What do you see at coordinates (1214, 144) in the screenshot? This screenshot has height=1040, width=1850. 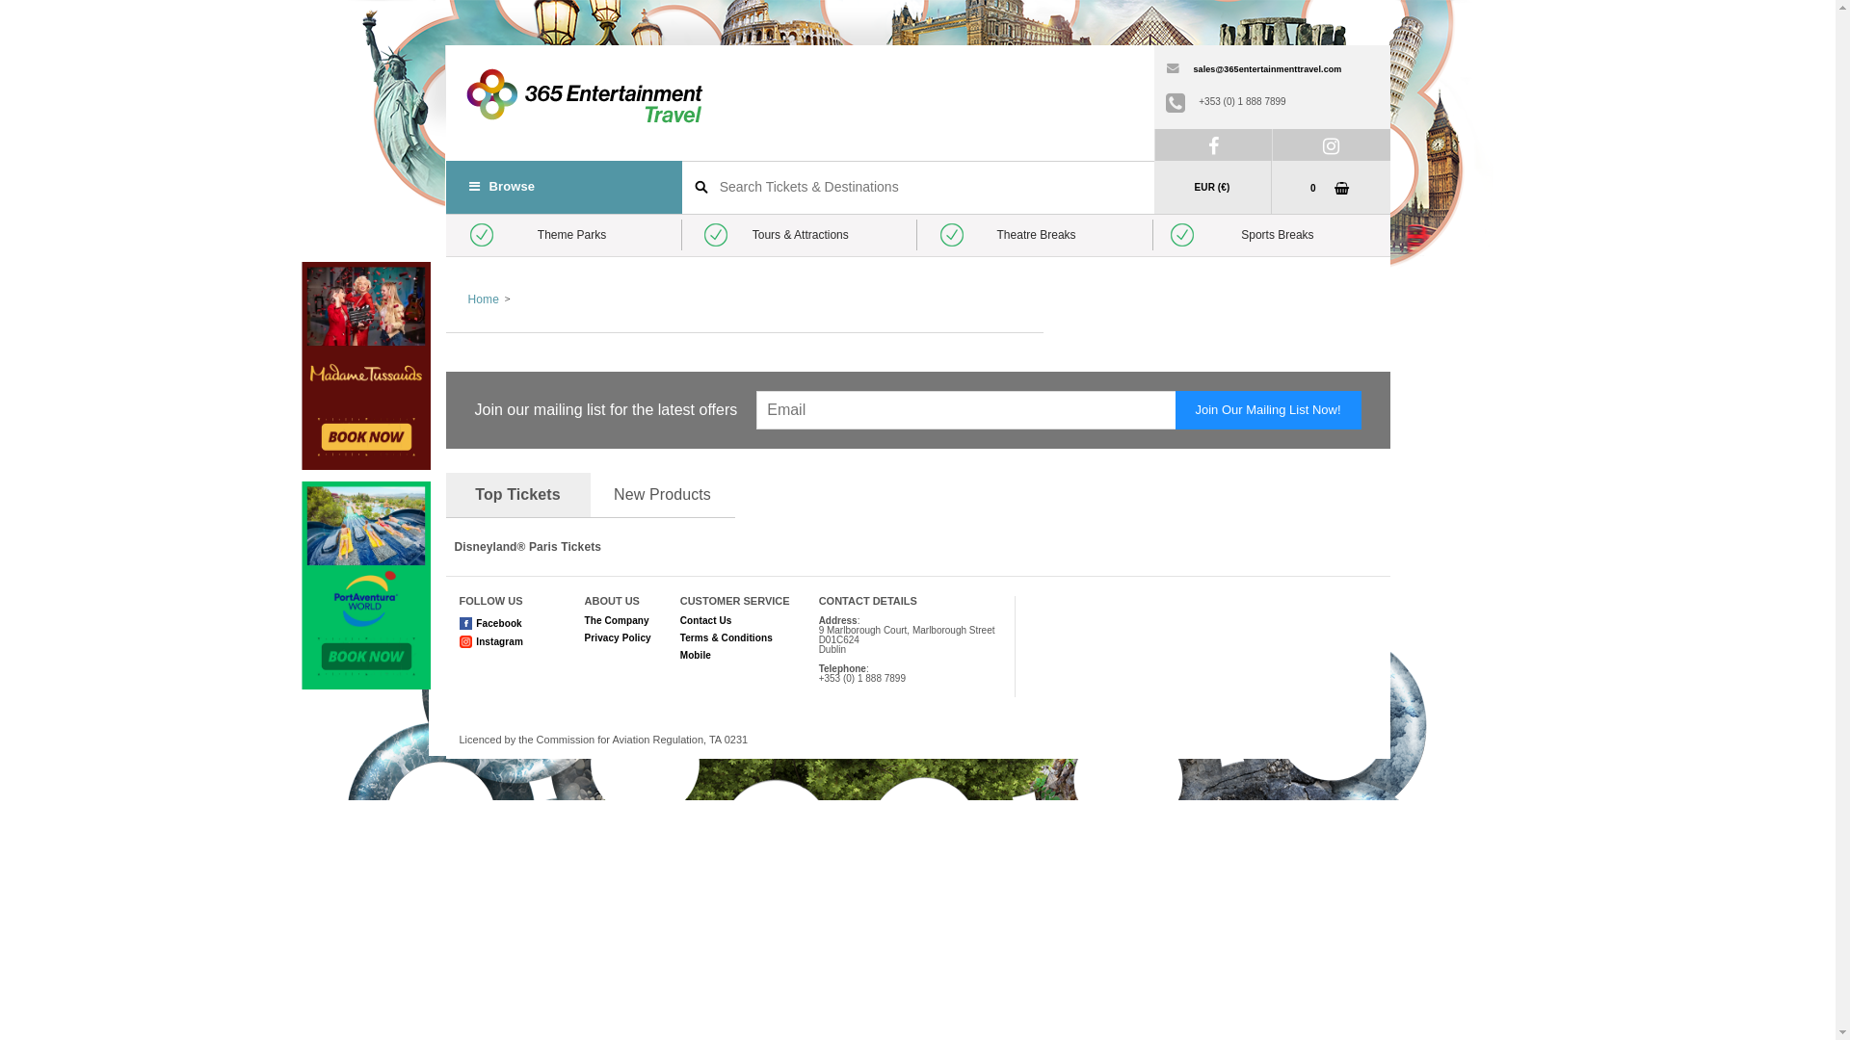 I see `365Tickets - FaceBook` at bounding box center [1214, 144].